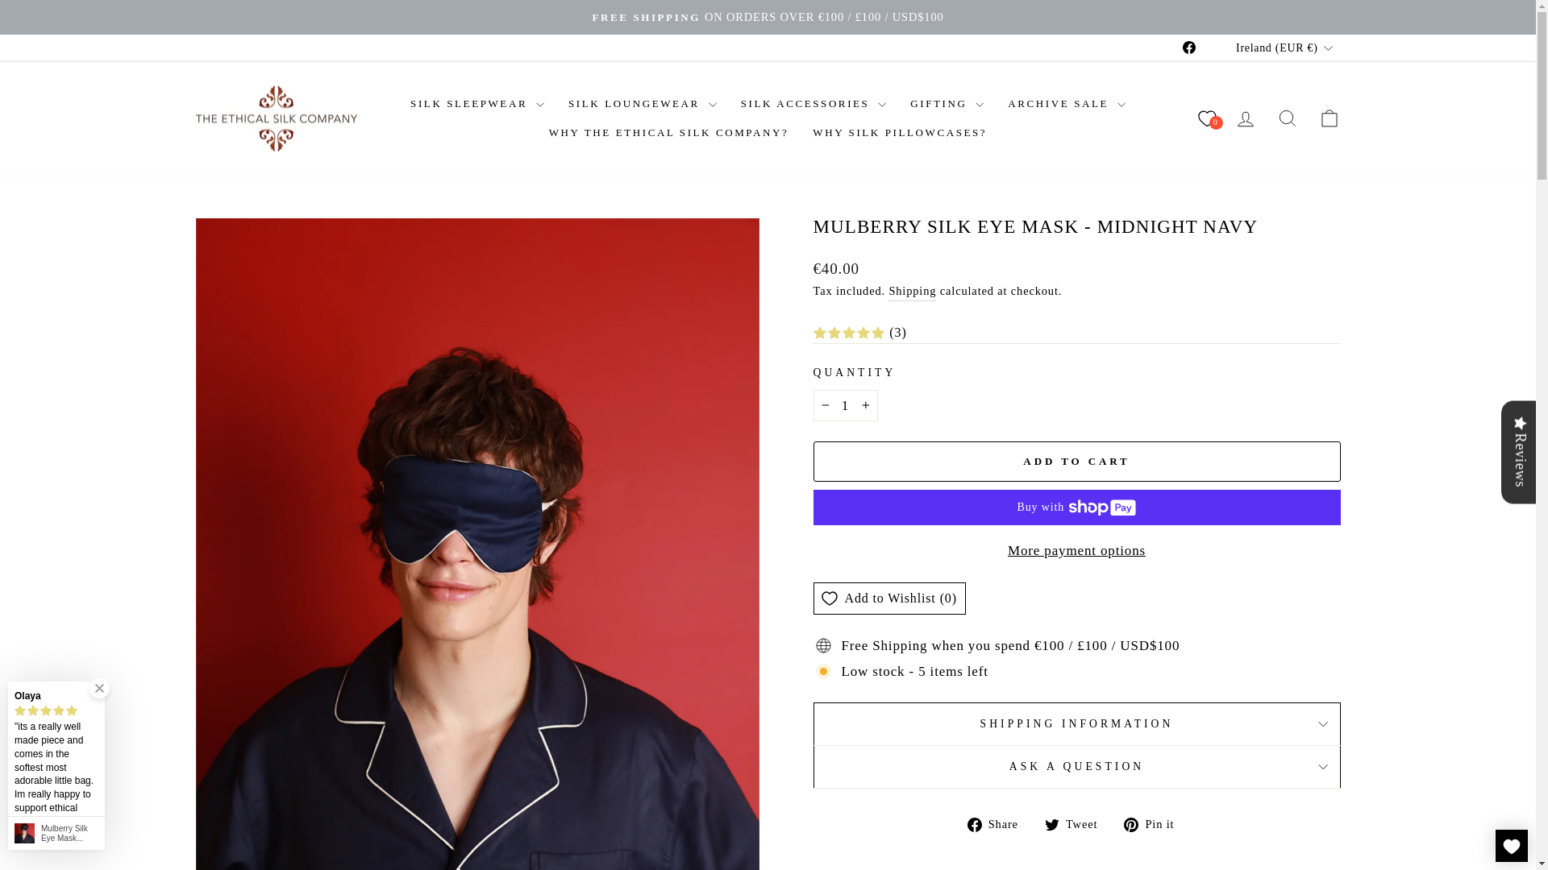 This screenshot has height=870, width=1548. What do you see at coordinates (1077, 823) in the screenshot?
I see `Tweet on Twitter` at bounding box center [1077, 823].